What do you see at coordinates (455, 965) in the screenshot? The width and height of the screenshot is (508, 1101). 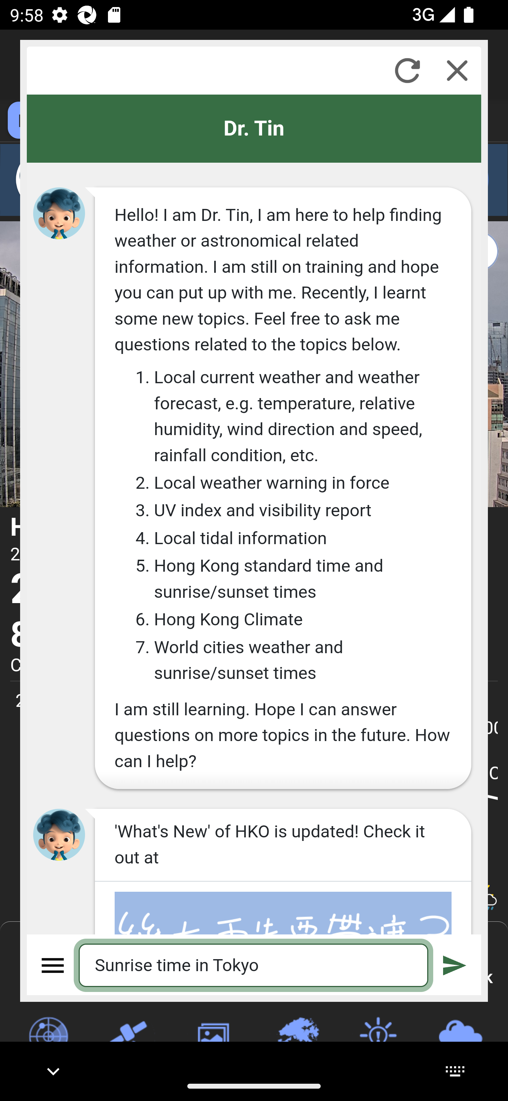 I see `Submit` at bounding box center [455, 965].